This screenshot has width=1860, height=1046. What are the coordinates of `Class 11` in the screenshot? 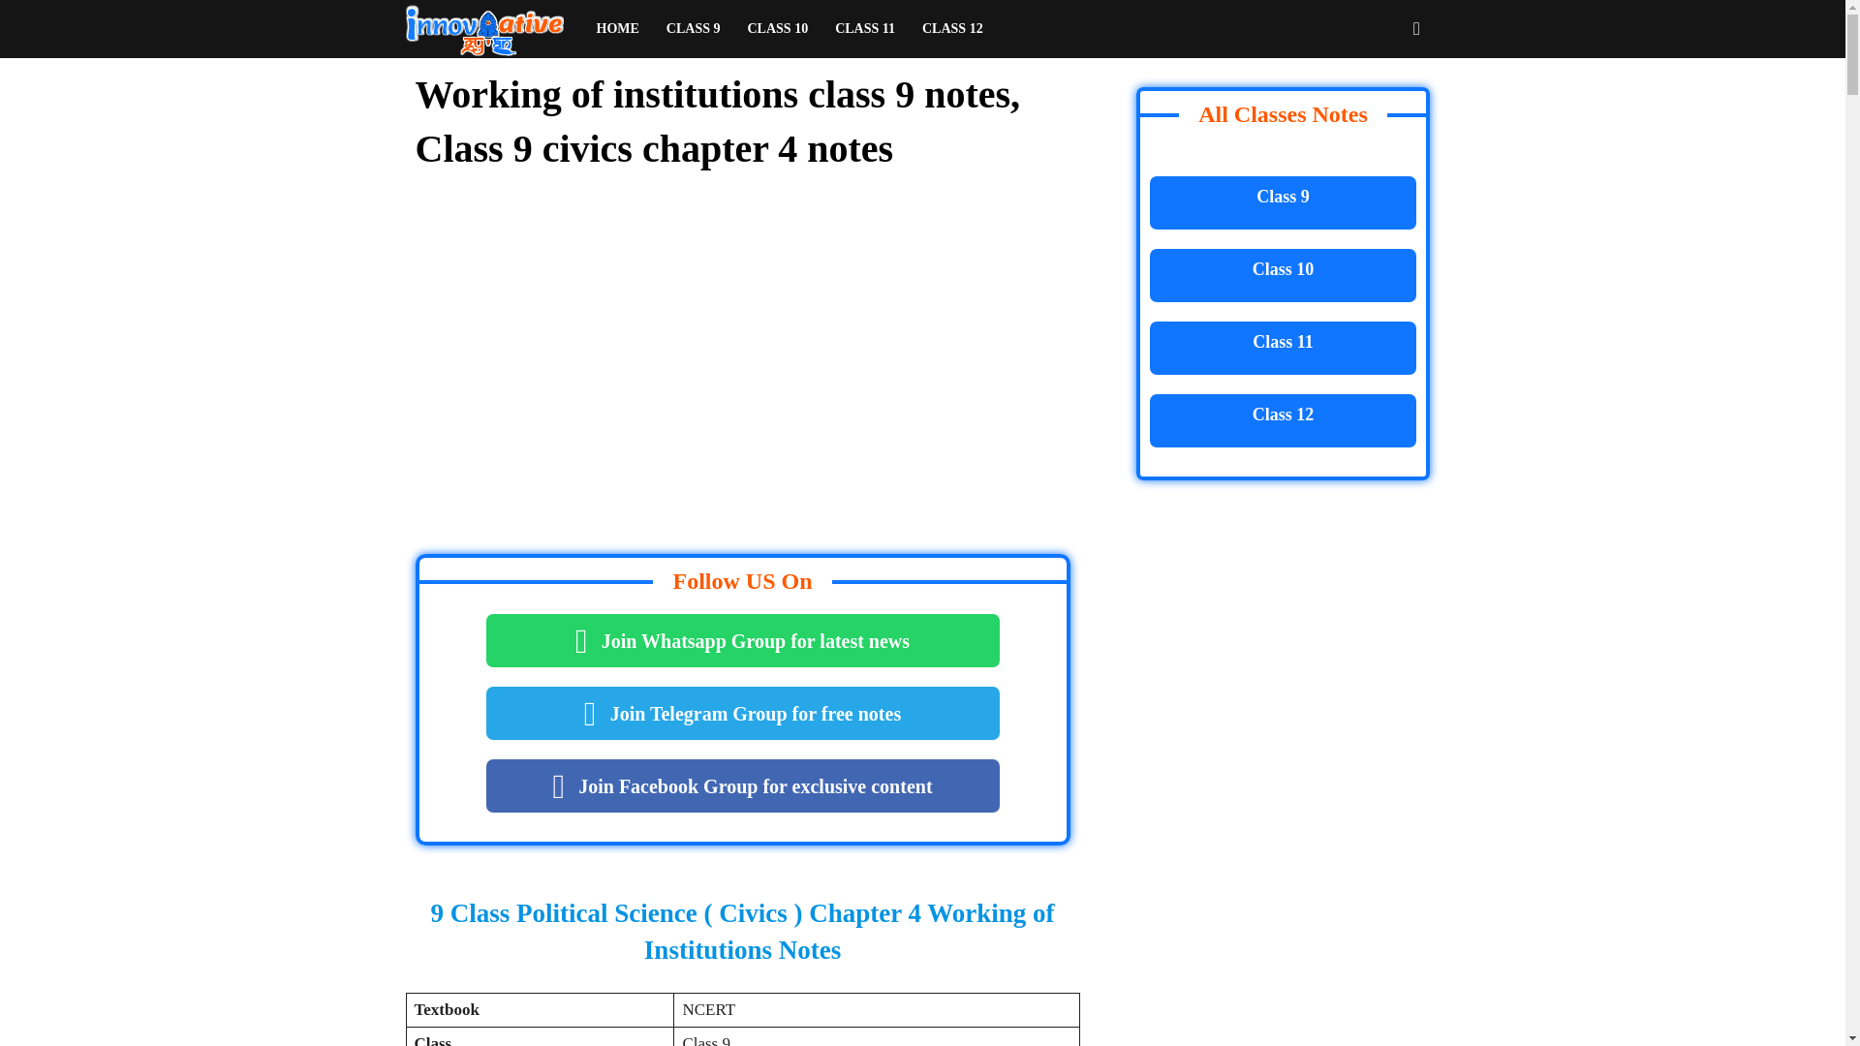 It's located at (1283, 347).